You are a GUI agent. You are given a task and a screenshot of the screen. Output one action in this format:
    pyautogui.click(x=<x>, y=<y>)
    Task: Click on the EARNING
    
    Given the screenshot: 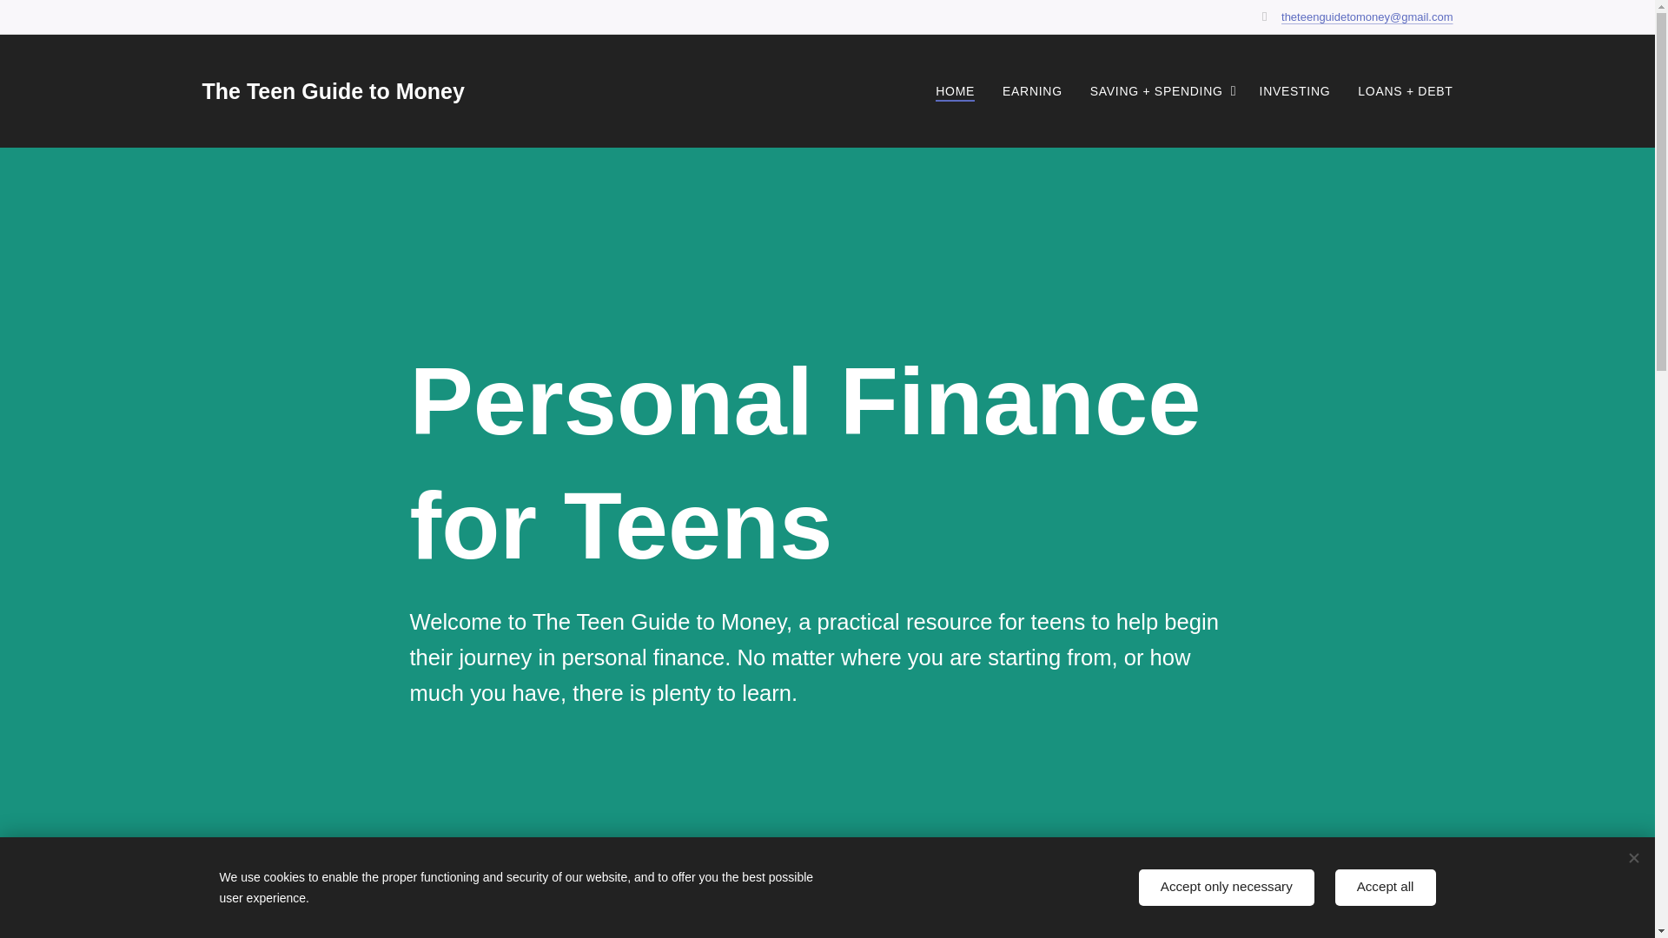 What is the action you would take?
    pyautogui.click(x=1032, y=90)
    